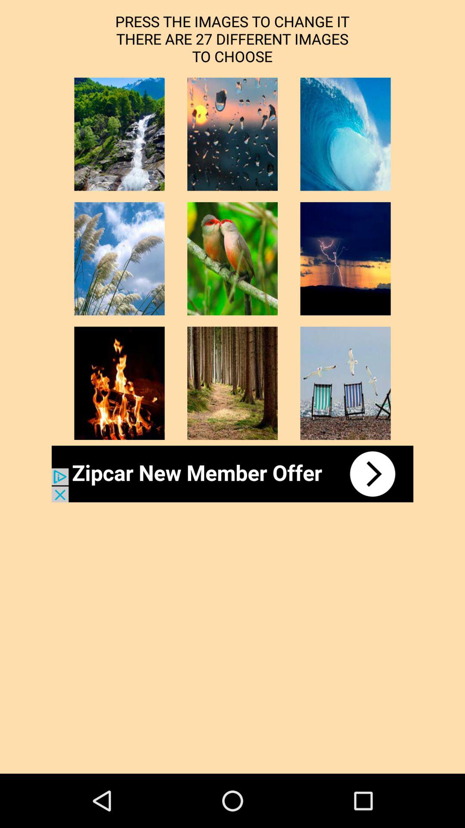  What do you see at coordinates (119, 259) in the screenshot?
I see `select image` at bounding box center [119, 259].